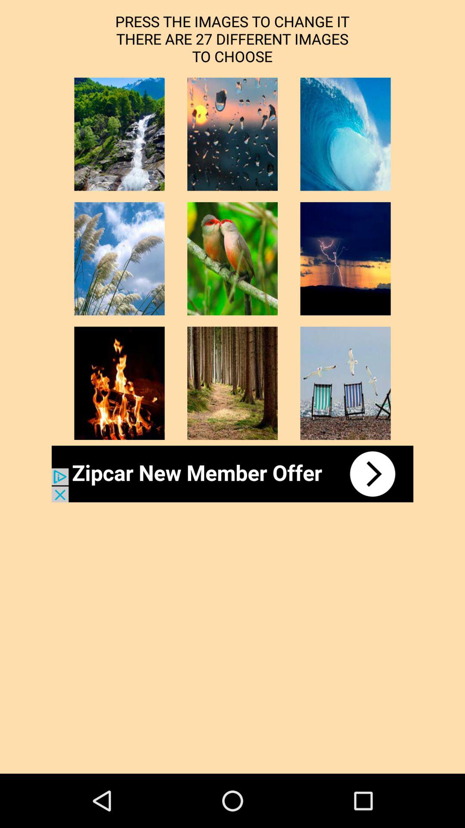  What do you see at coordinates (119, 259) in the screenshot?
I see `select image` at bounding box center [119, 259].